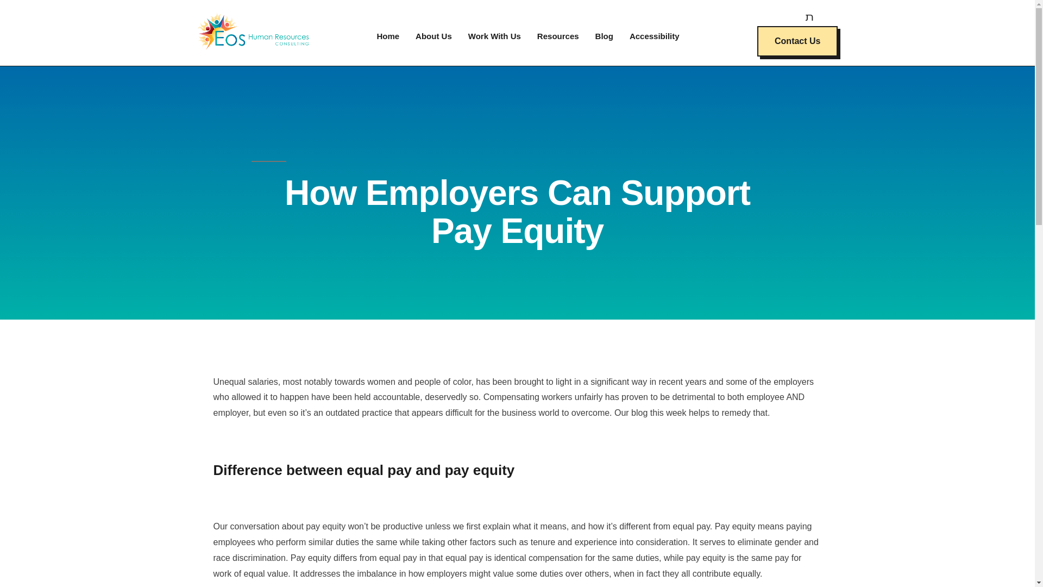  What do you see at coordinates (433, 36) in the screenshot?
I see `About Us` at bounding box center [433, 36].